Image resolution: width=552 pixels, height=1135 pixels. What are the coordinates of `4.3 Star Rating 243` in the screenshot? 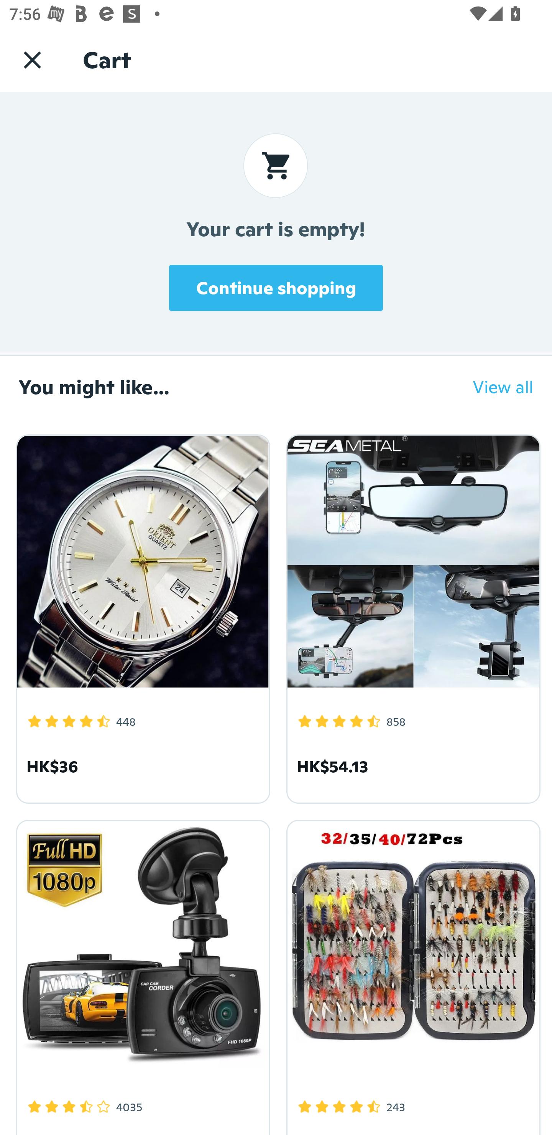 It's located at (411, 975).